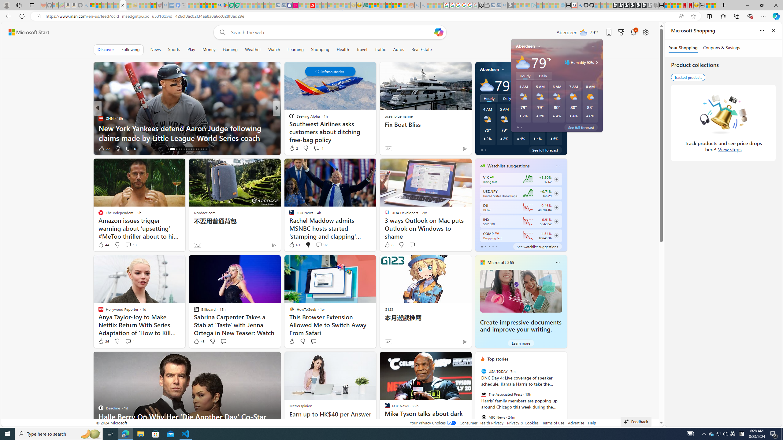  What do you see at coordinates (289, 118) in the screenshot?
I see `Scripps News` at bounding box center [289, 118].